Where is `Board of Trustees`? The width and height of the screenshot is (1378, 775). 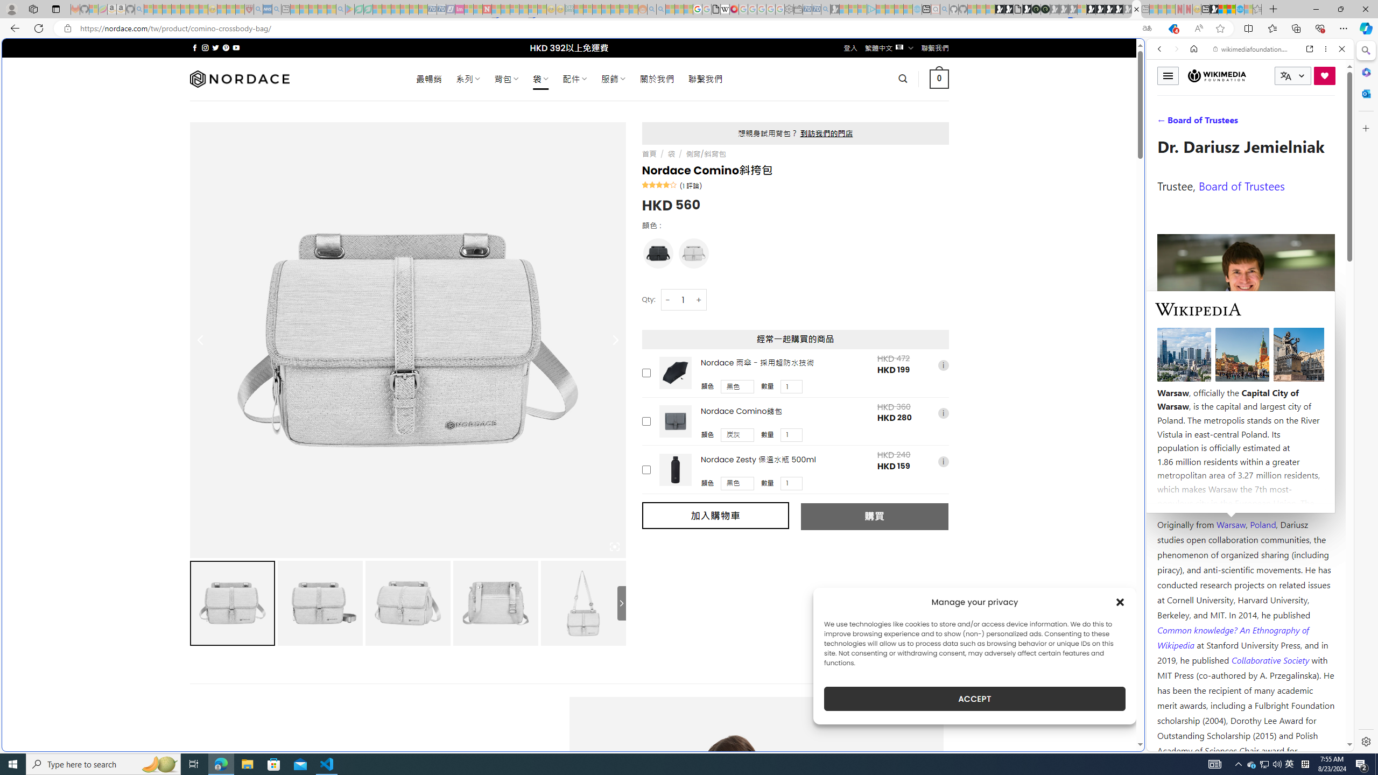 Board of Trustees is located at coordinates (1241, 185).